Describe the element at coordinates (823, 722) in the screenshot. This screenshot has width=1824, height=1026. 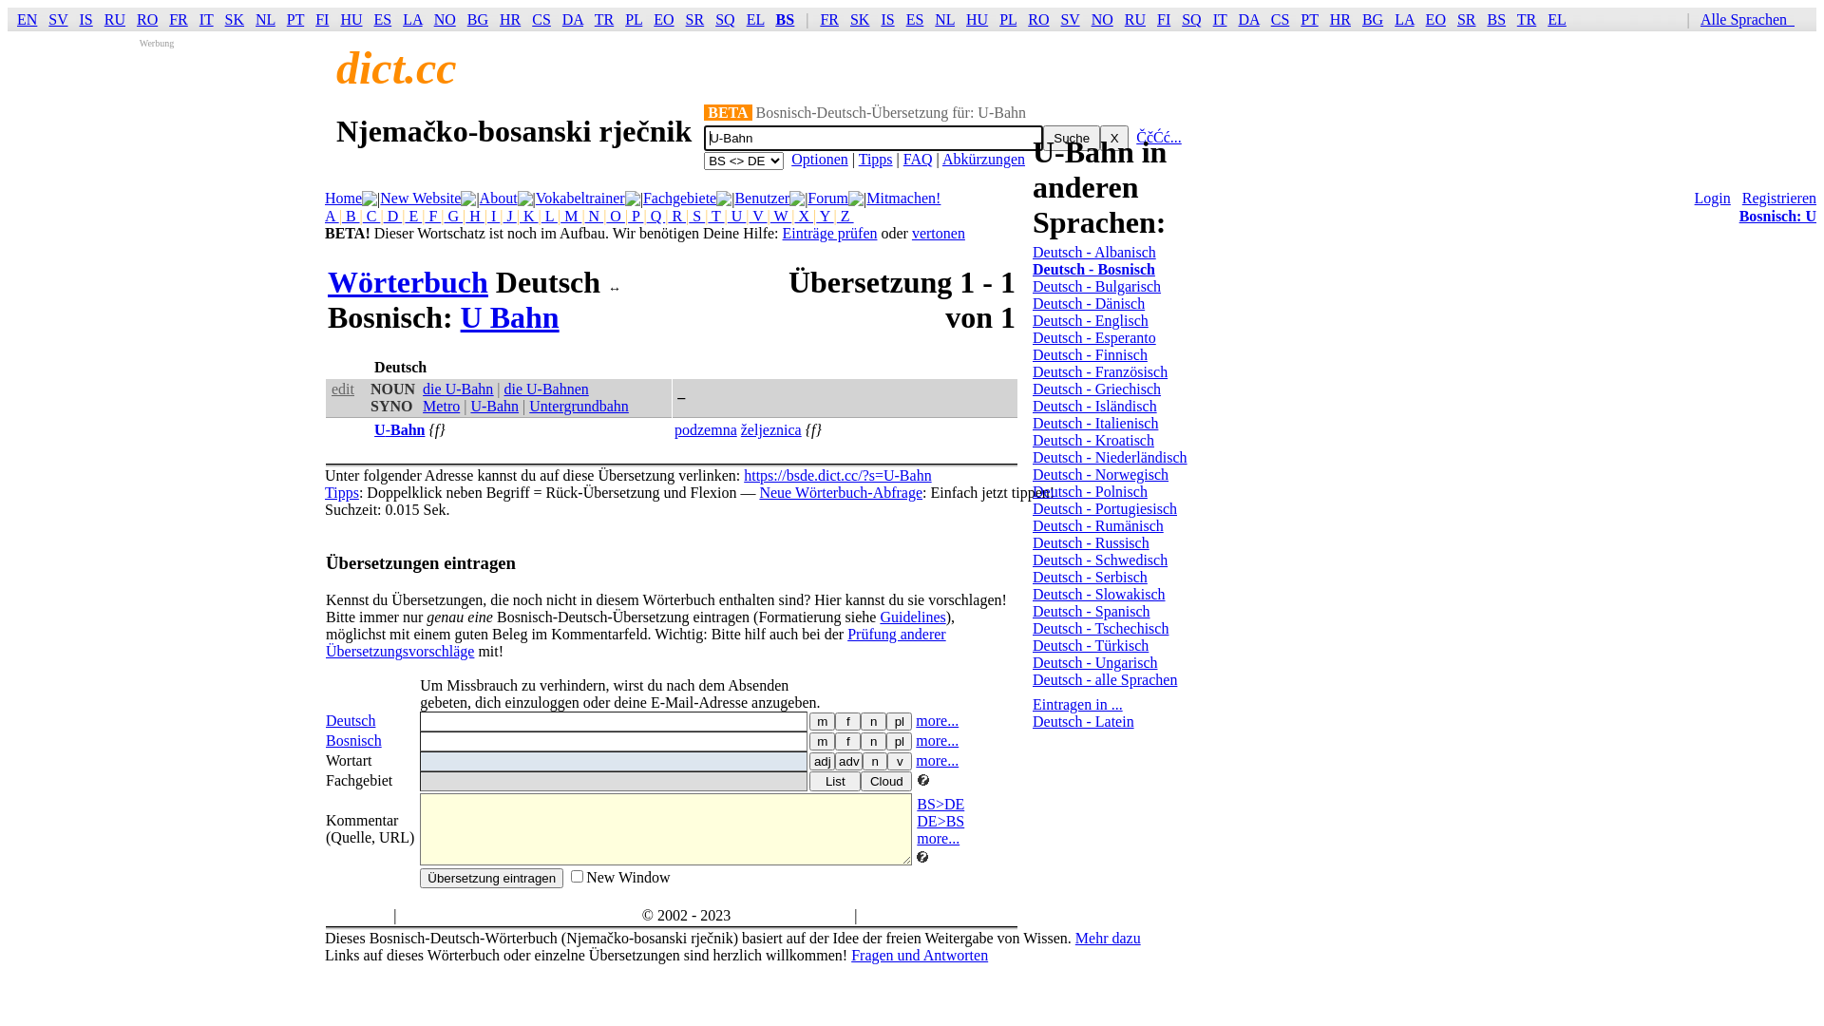
I see `m` at that location.